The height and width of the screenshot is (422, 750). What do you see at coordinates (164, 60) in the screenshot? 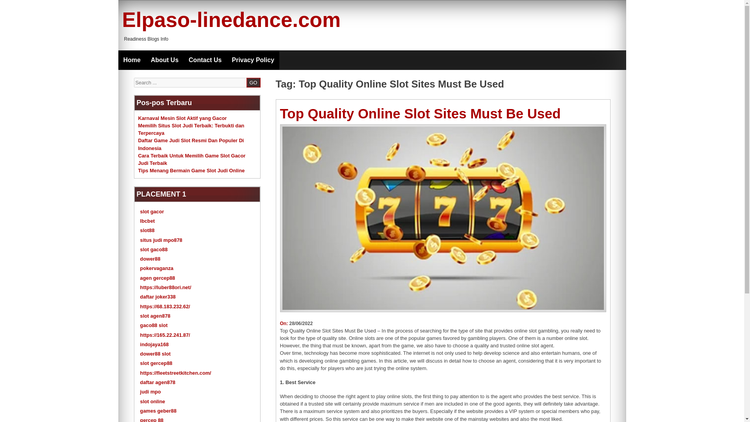
I see `About Us` at bounding box center [164, 60].